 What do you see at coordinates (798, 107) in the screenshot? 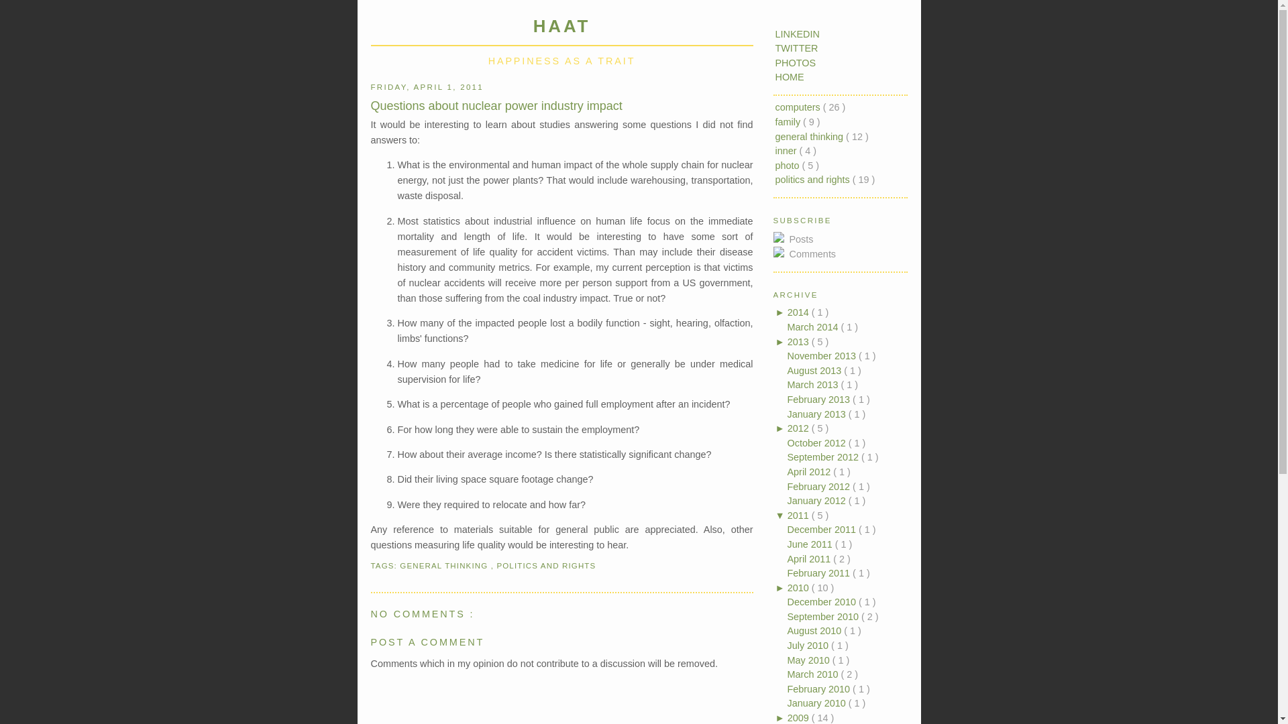
I see `computers` at bounding box center [798, 107].